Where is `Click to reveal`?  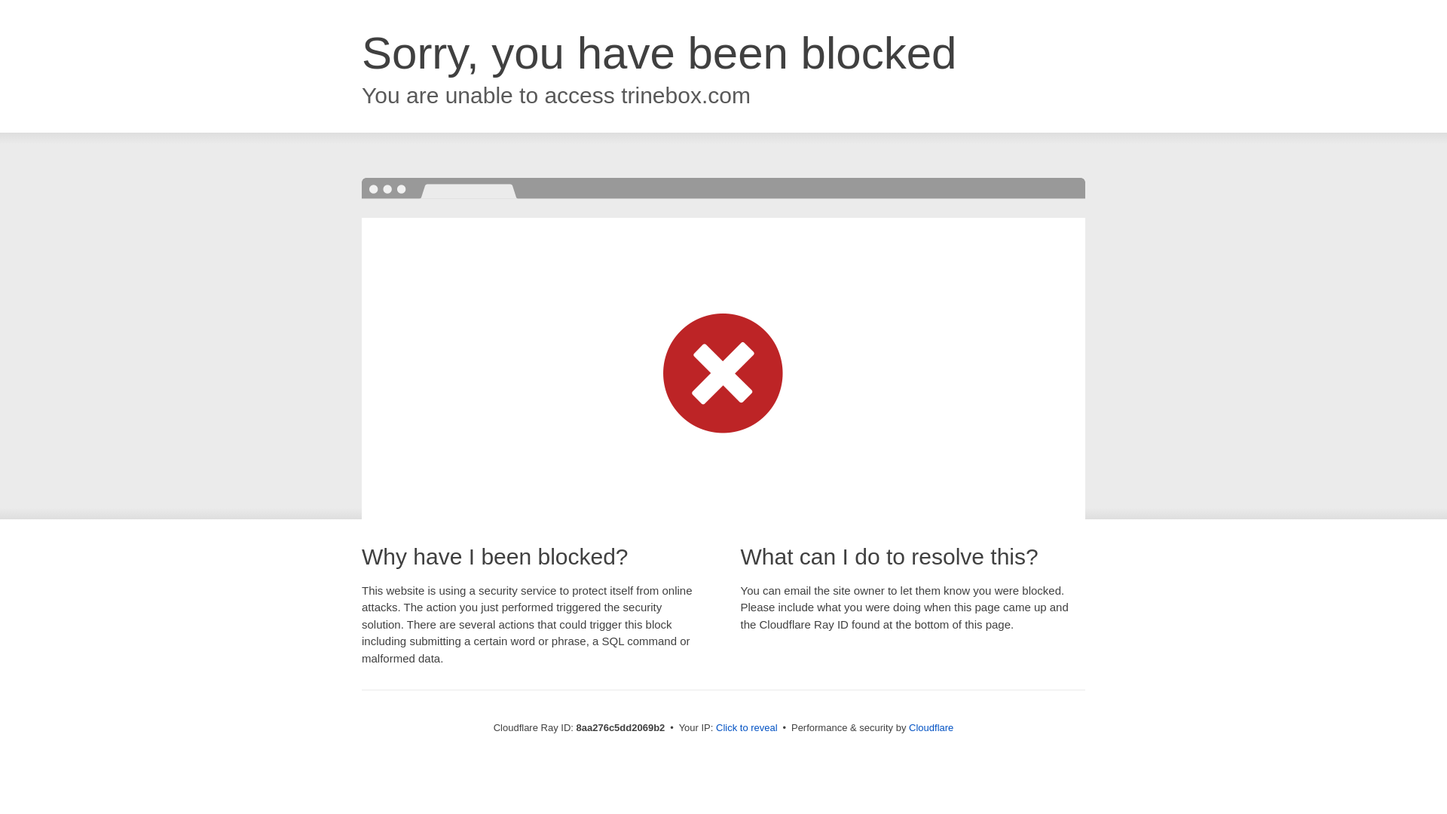
Click to reveal is located at coordinates (747, 728).